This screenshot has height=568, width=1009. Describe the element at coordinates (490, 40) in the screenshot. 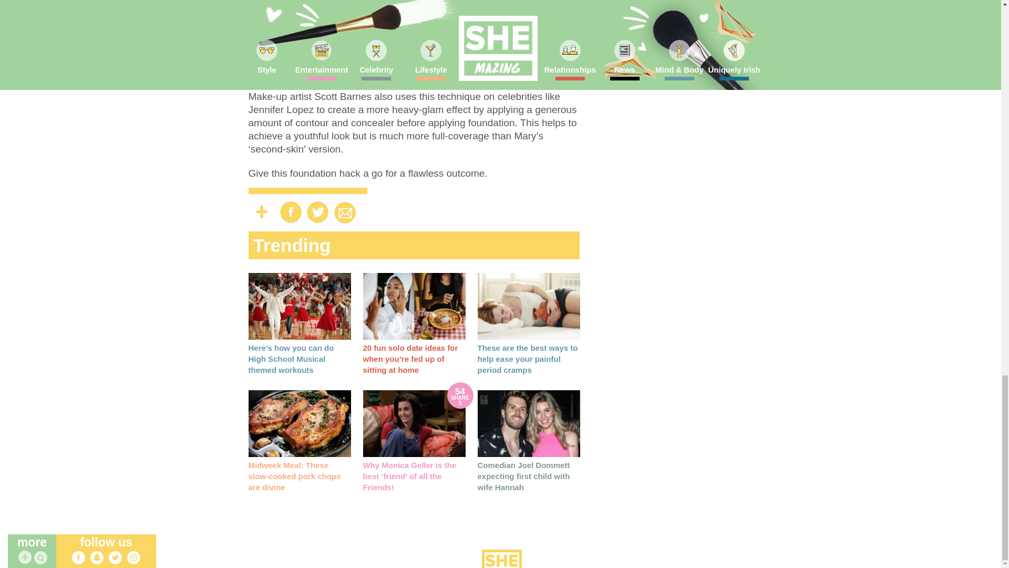

I see `contourtechnique` at that location.